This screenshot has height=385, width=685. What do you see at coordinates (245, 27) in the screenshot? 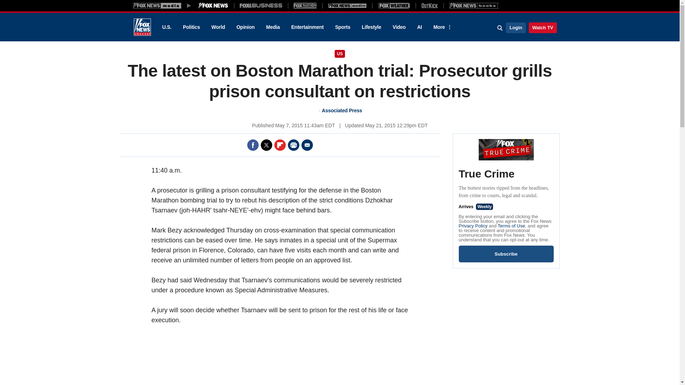
I see `Opinion` at bounding box center [245, 27].